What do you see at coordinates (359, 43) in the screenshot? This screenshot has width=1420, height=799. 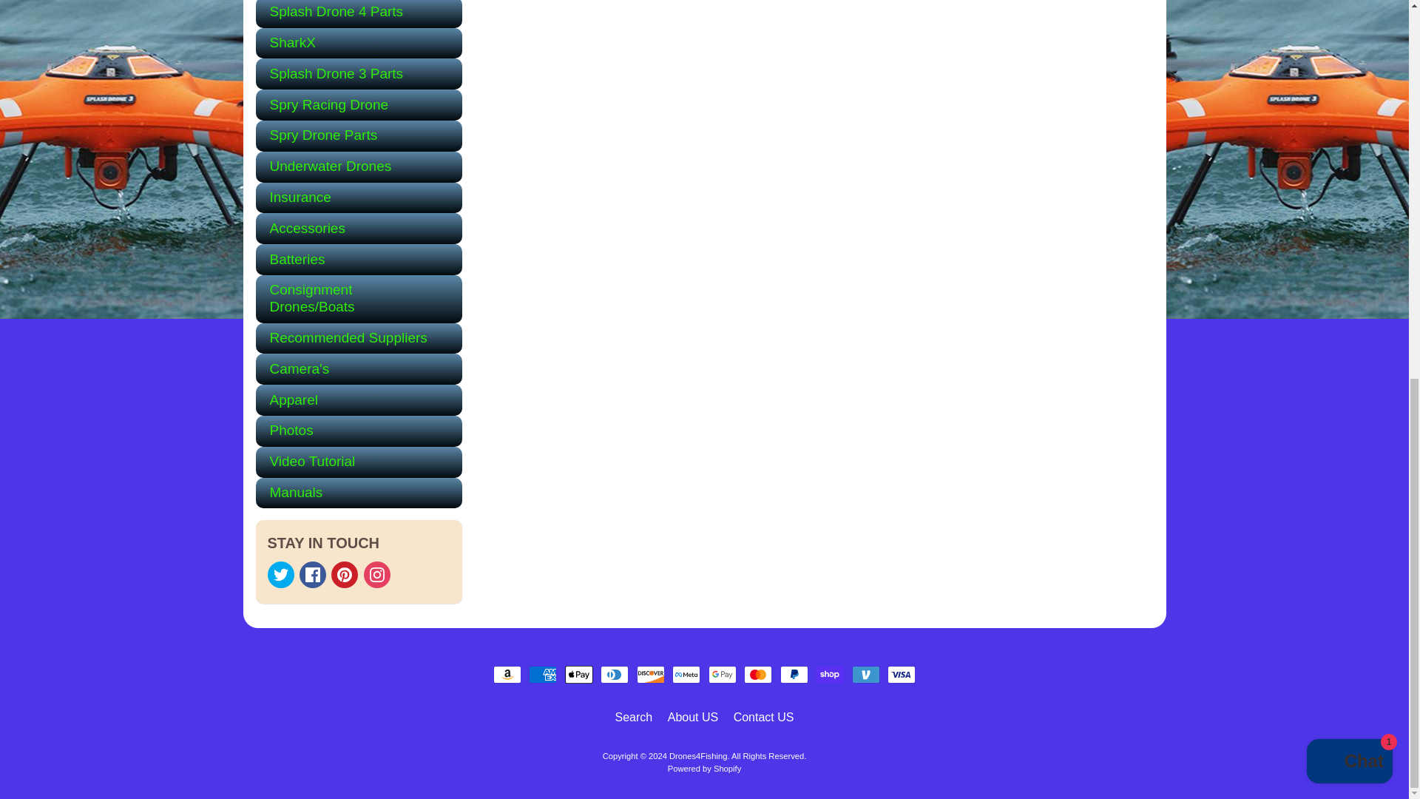 I see `SharkX` at bounding box center [359, 43].